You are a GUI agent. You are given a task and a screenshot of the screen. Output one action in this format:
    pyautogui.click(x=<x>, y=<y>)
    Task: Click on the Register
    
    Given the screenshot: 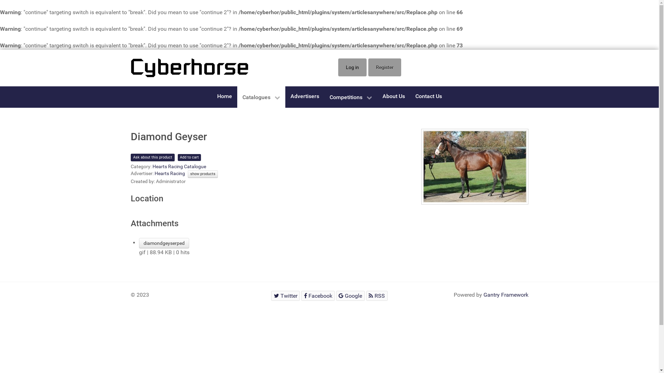 What is the action you would take?
    pyautogui.click(x=385, y=67)
    